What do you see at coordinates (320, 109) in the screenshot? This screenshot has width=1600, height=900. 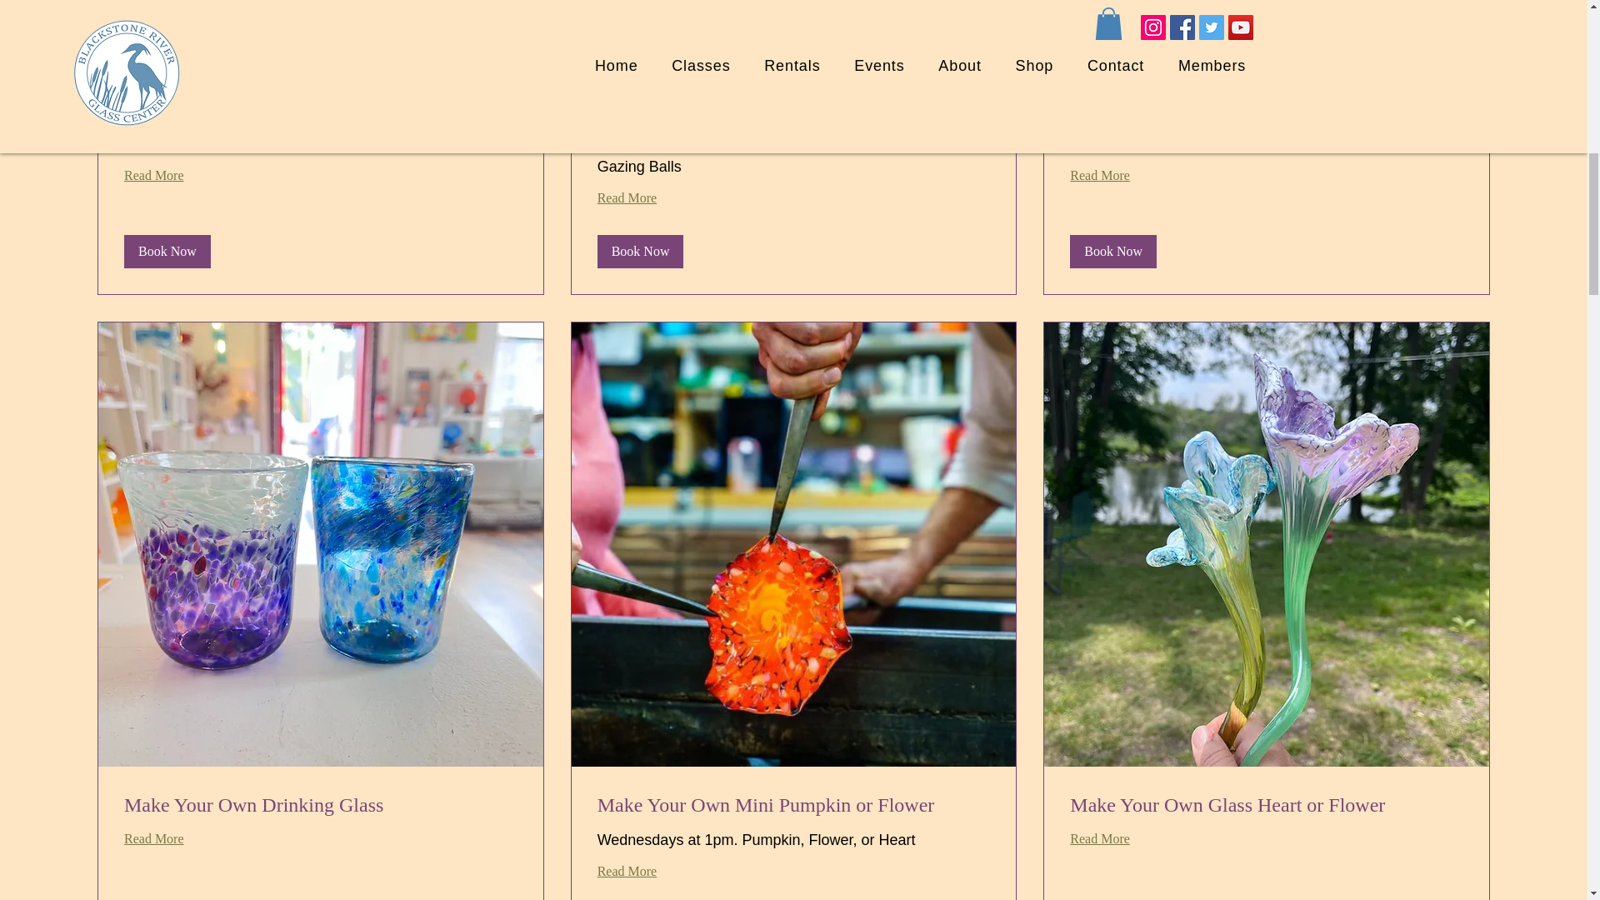 I see `Friday Nite Happy Hour Glass Blowing` at bounding box center [320, 109].